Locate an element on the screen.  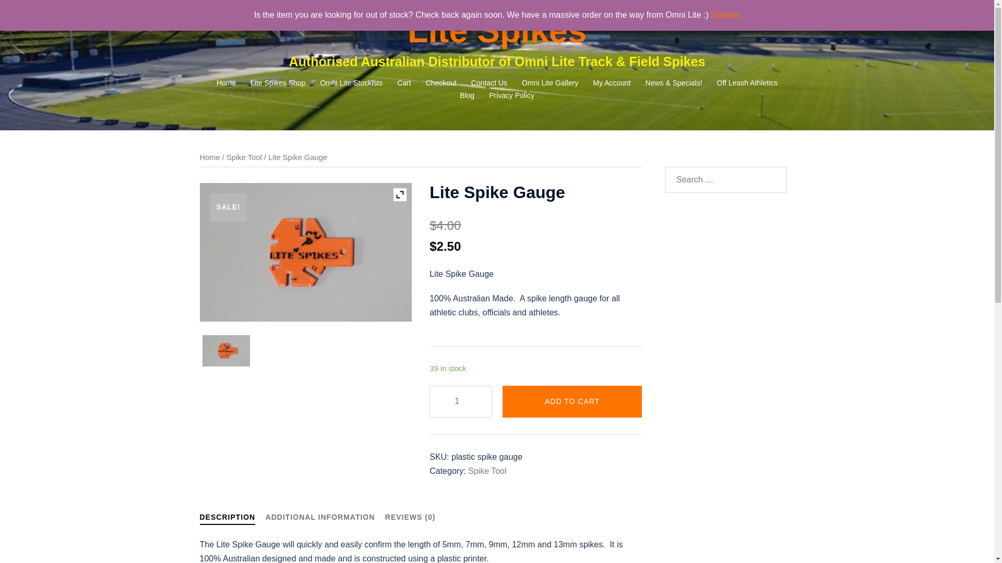
Spike Tool is located at coordinates (487, 471).